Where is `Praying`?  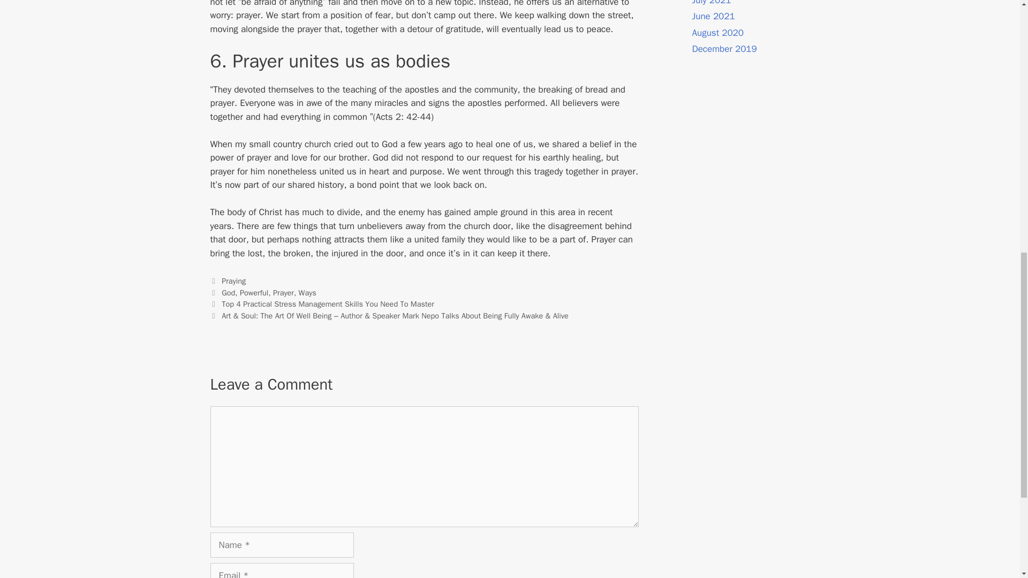 Praying is located at coordinates (233, 280).